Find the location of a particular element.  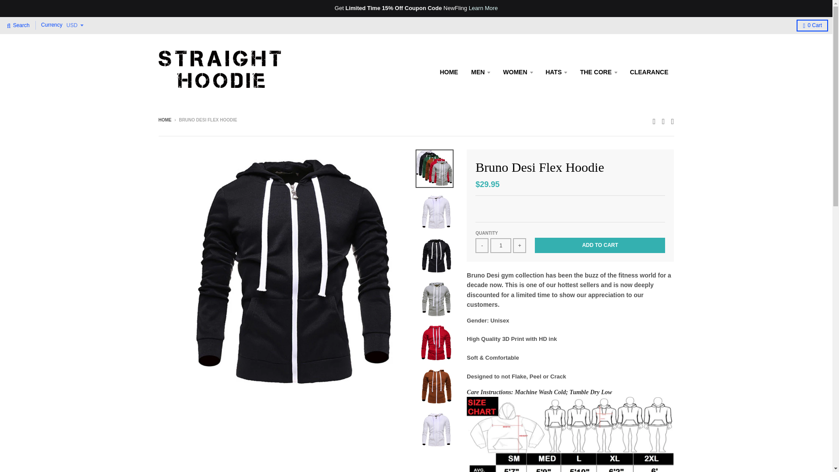

HOME is located at coordinates (448, 72).